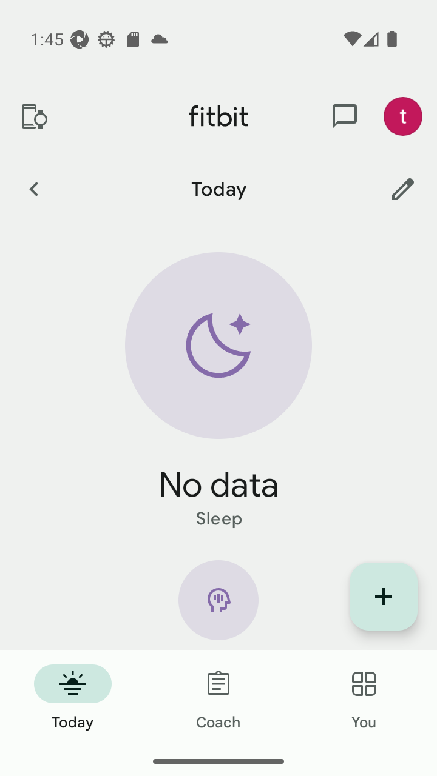 This screenshot has width=437, height=776. I want to click on Coach, so click(218, 698).